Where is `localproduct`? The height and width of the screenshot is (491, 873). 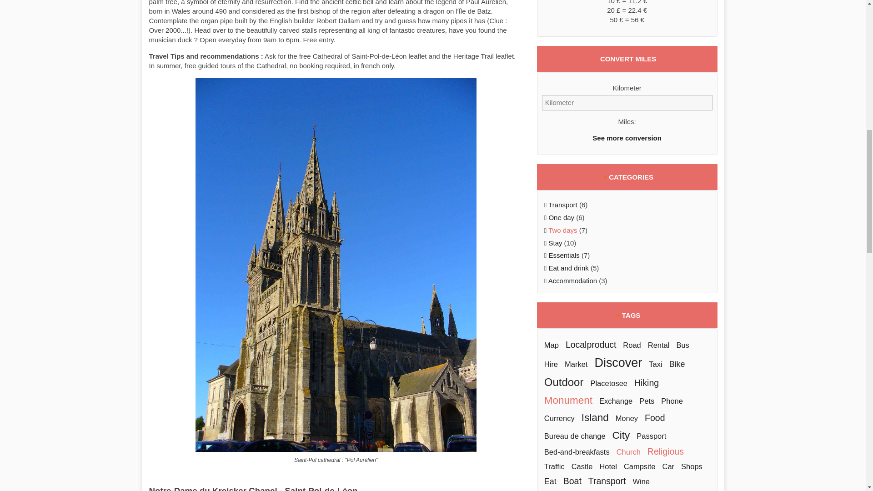 localproduct is located at coordinates (591, 345).